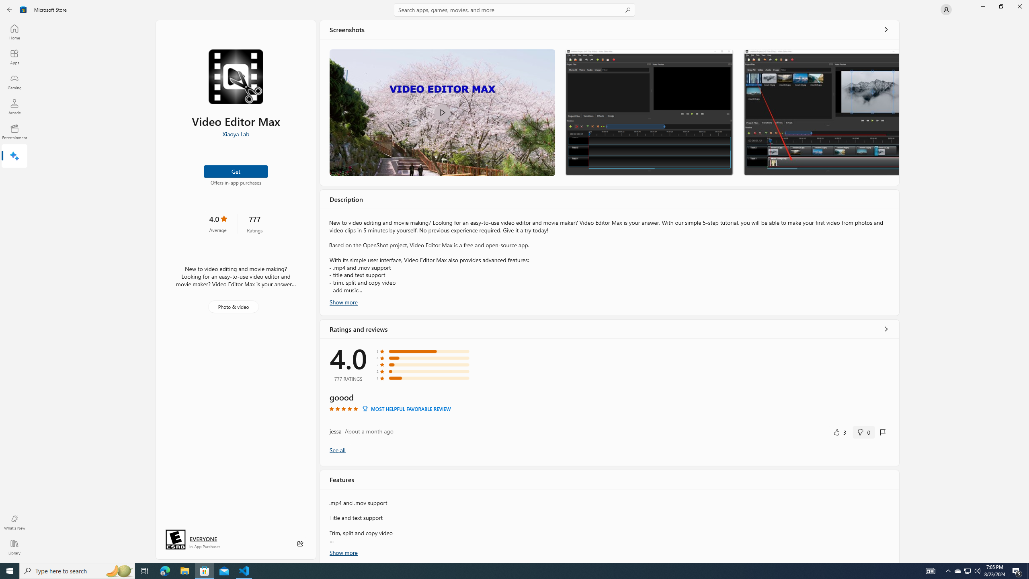  Describe the element at coordinates (1001, 6) in the screenshot. I see `Restore Microsoft Store` at that location.